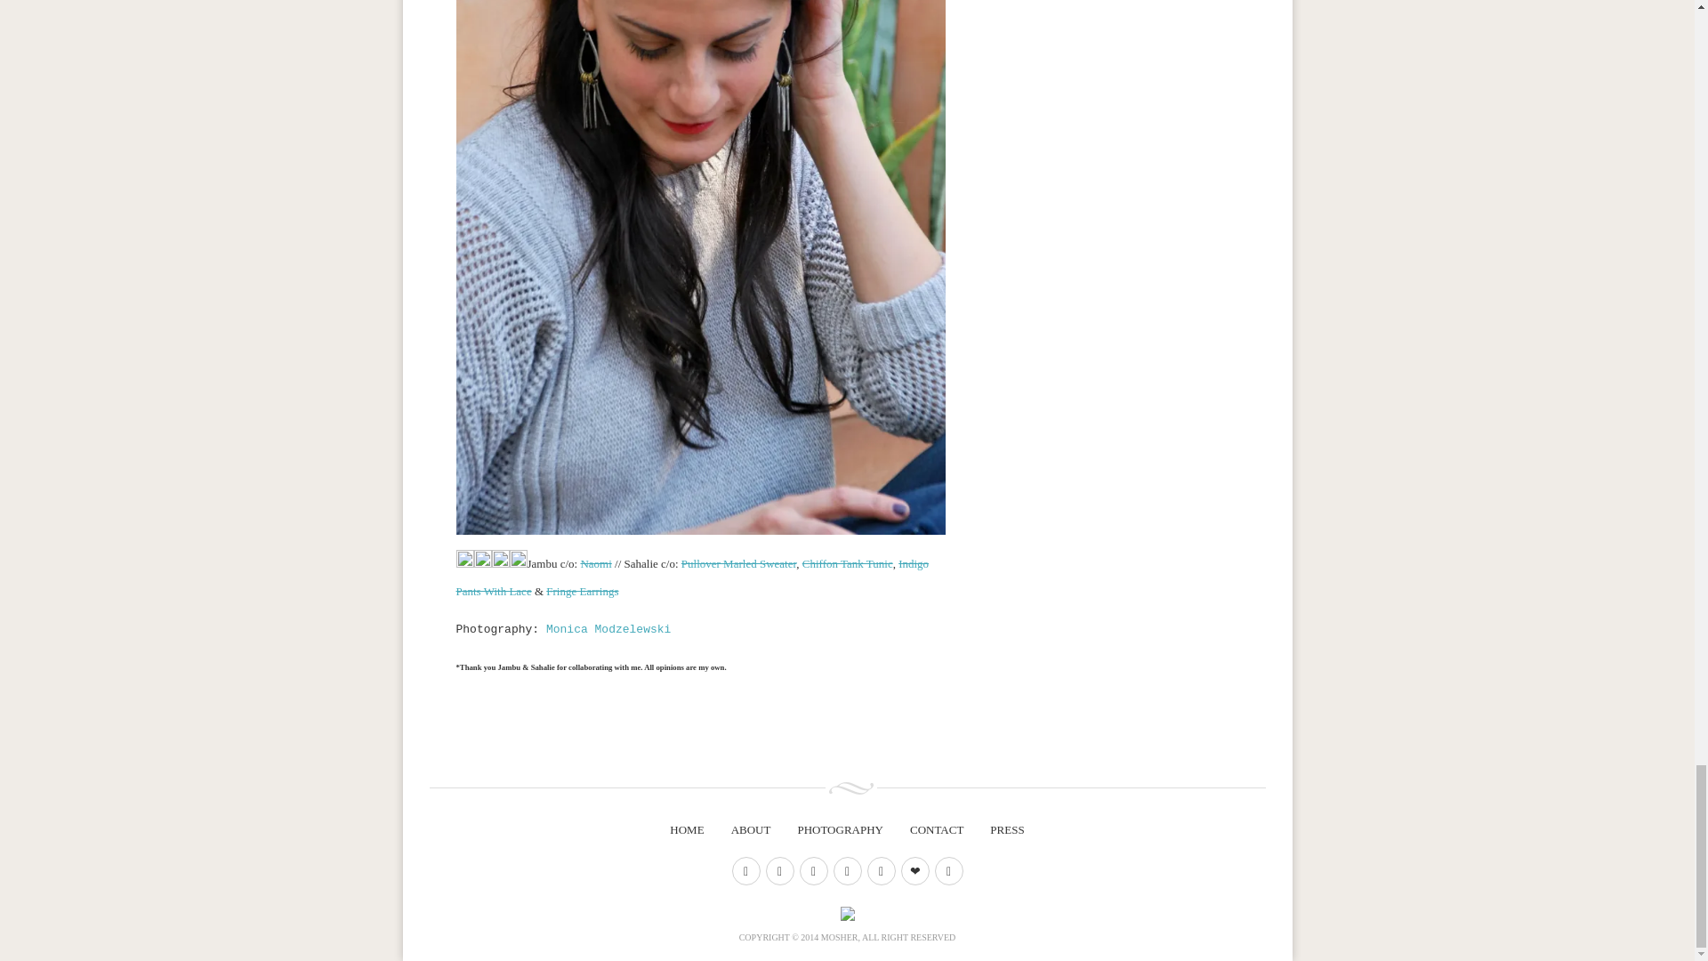 This screenshot has height=961, width=1708. I want to click on Monica Modzelewski, so click(608, 628).